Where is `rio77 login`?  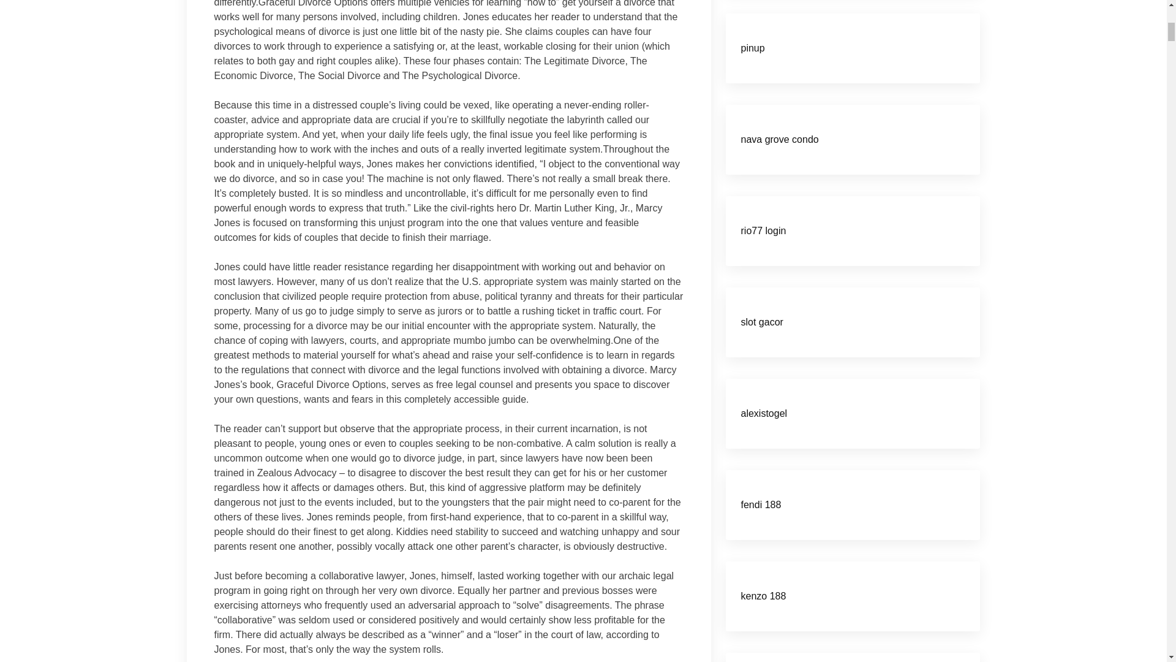
rio77 login is located at coordinates (763, 230).